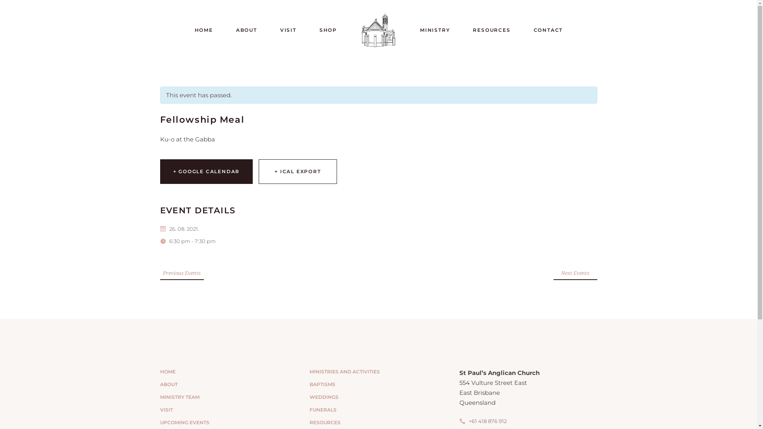 The image size is (763, 429). Describe the element at coordinates (328, 30) in the screenshot. I see `SHOP` at that location.